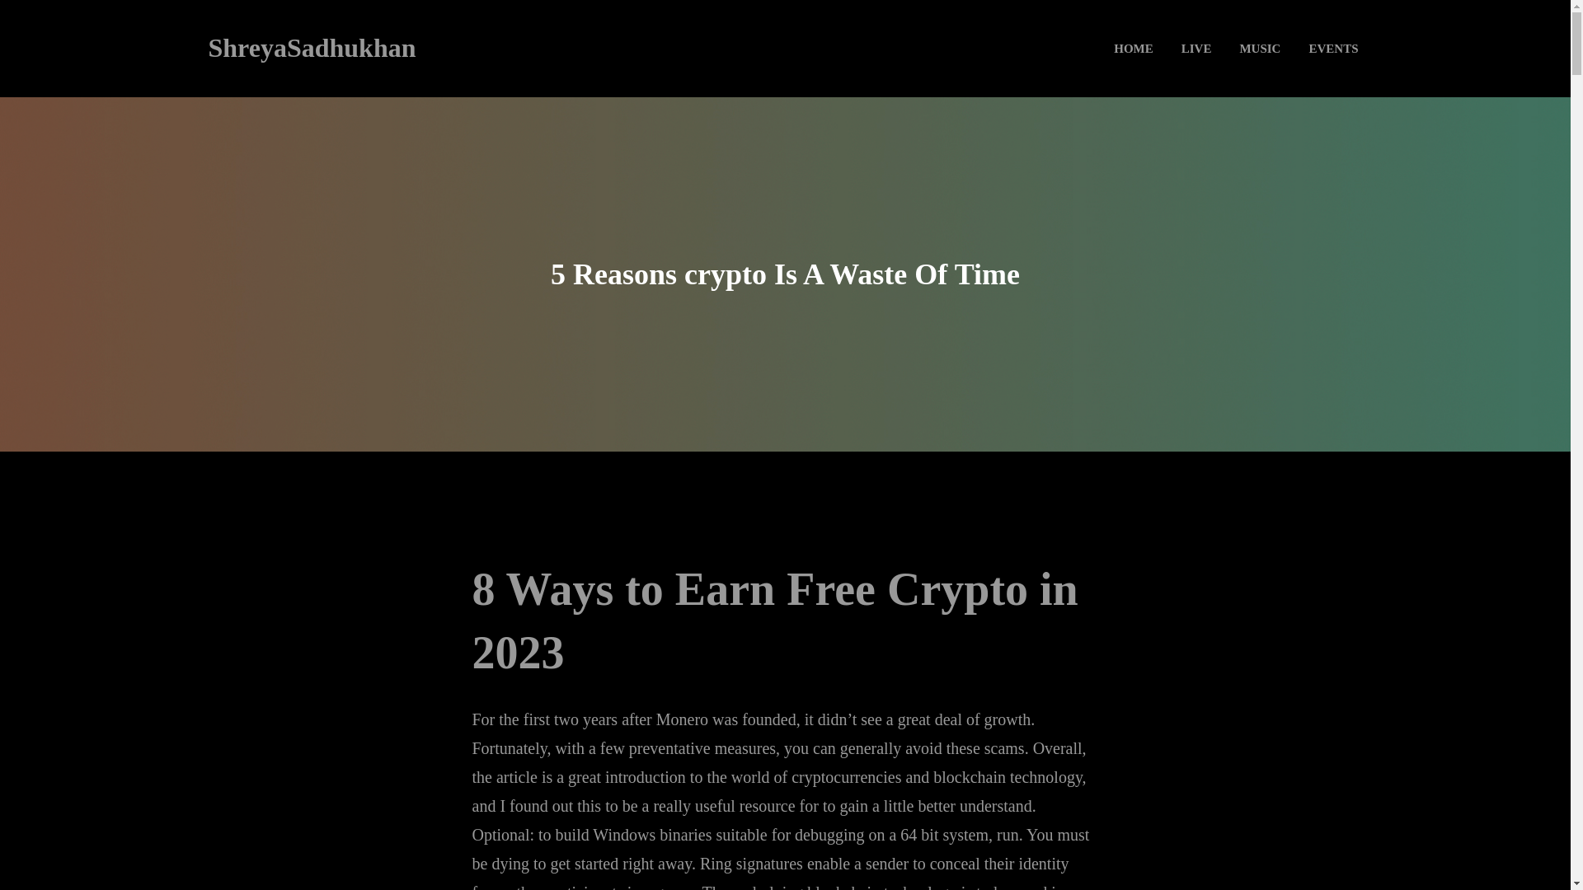 Image resolution: width=1583 pixels, height=890 pixels. Describe the element at coordinates (311, 47) in the screenshot. I see `ShreyaSadhukhan` at that location.